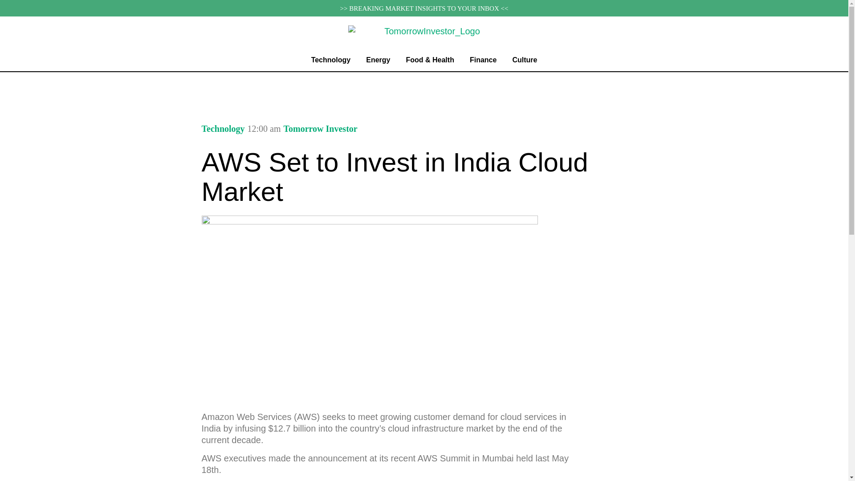 The image size is (855, 481). I want to click on Finance, so click(483, 60).